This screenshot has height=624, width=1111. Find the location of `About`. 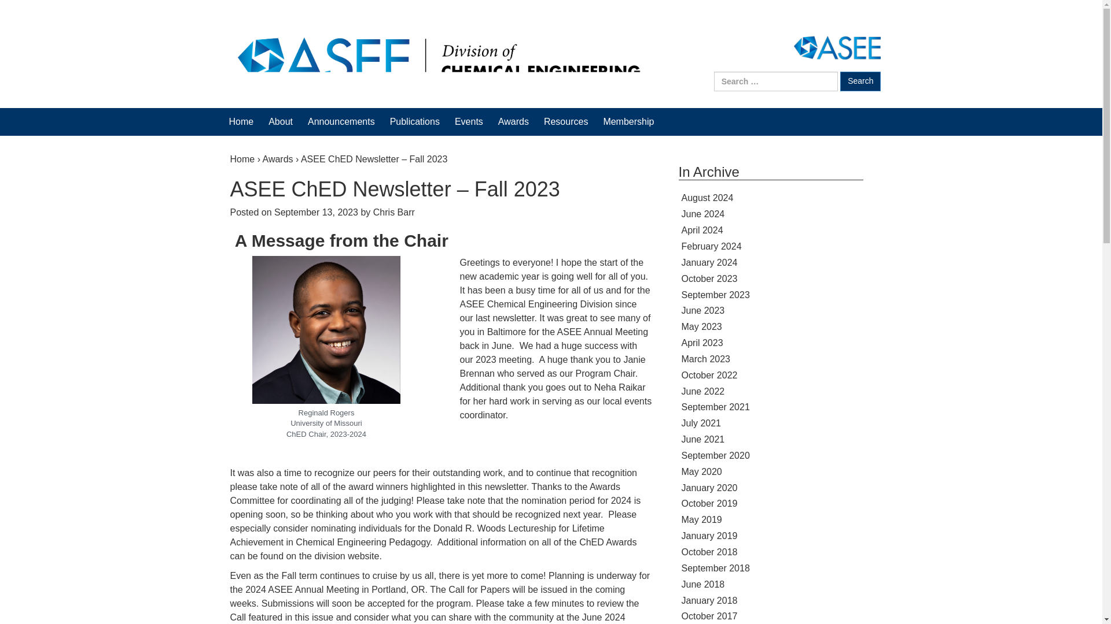

About is located at coordinates (281, 121).